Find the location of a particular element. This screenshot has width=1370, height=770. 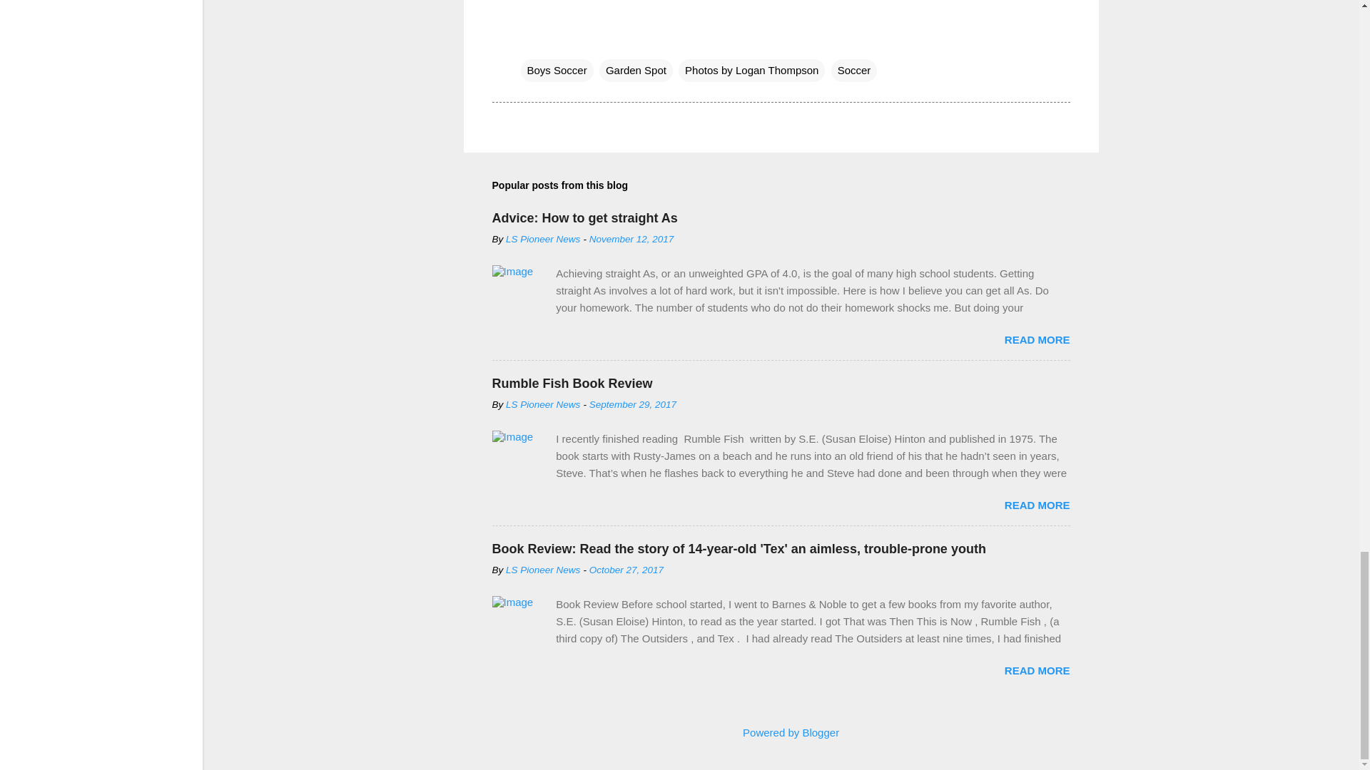

Boys Soccer is located at coordinates (557, 70).